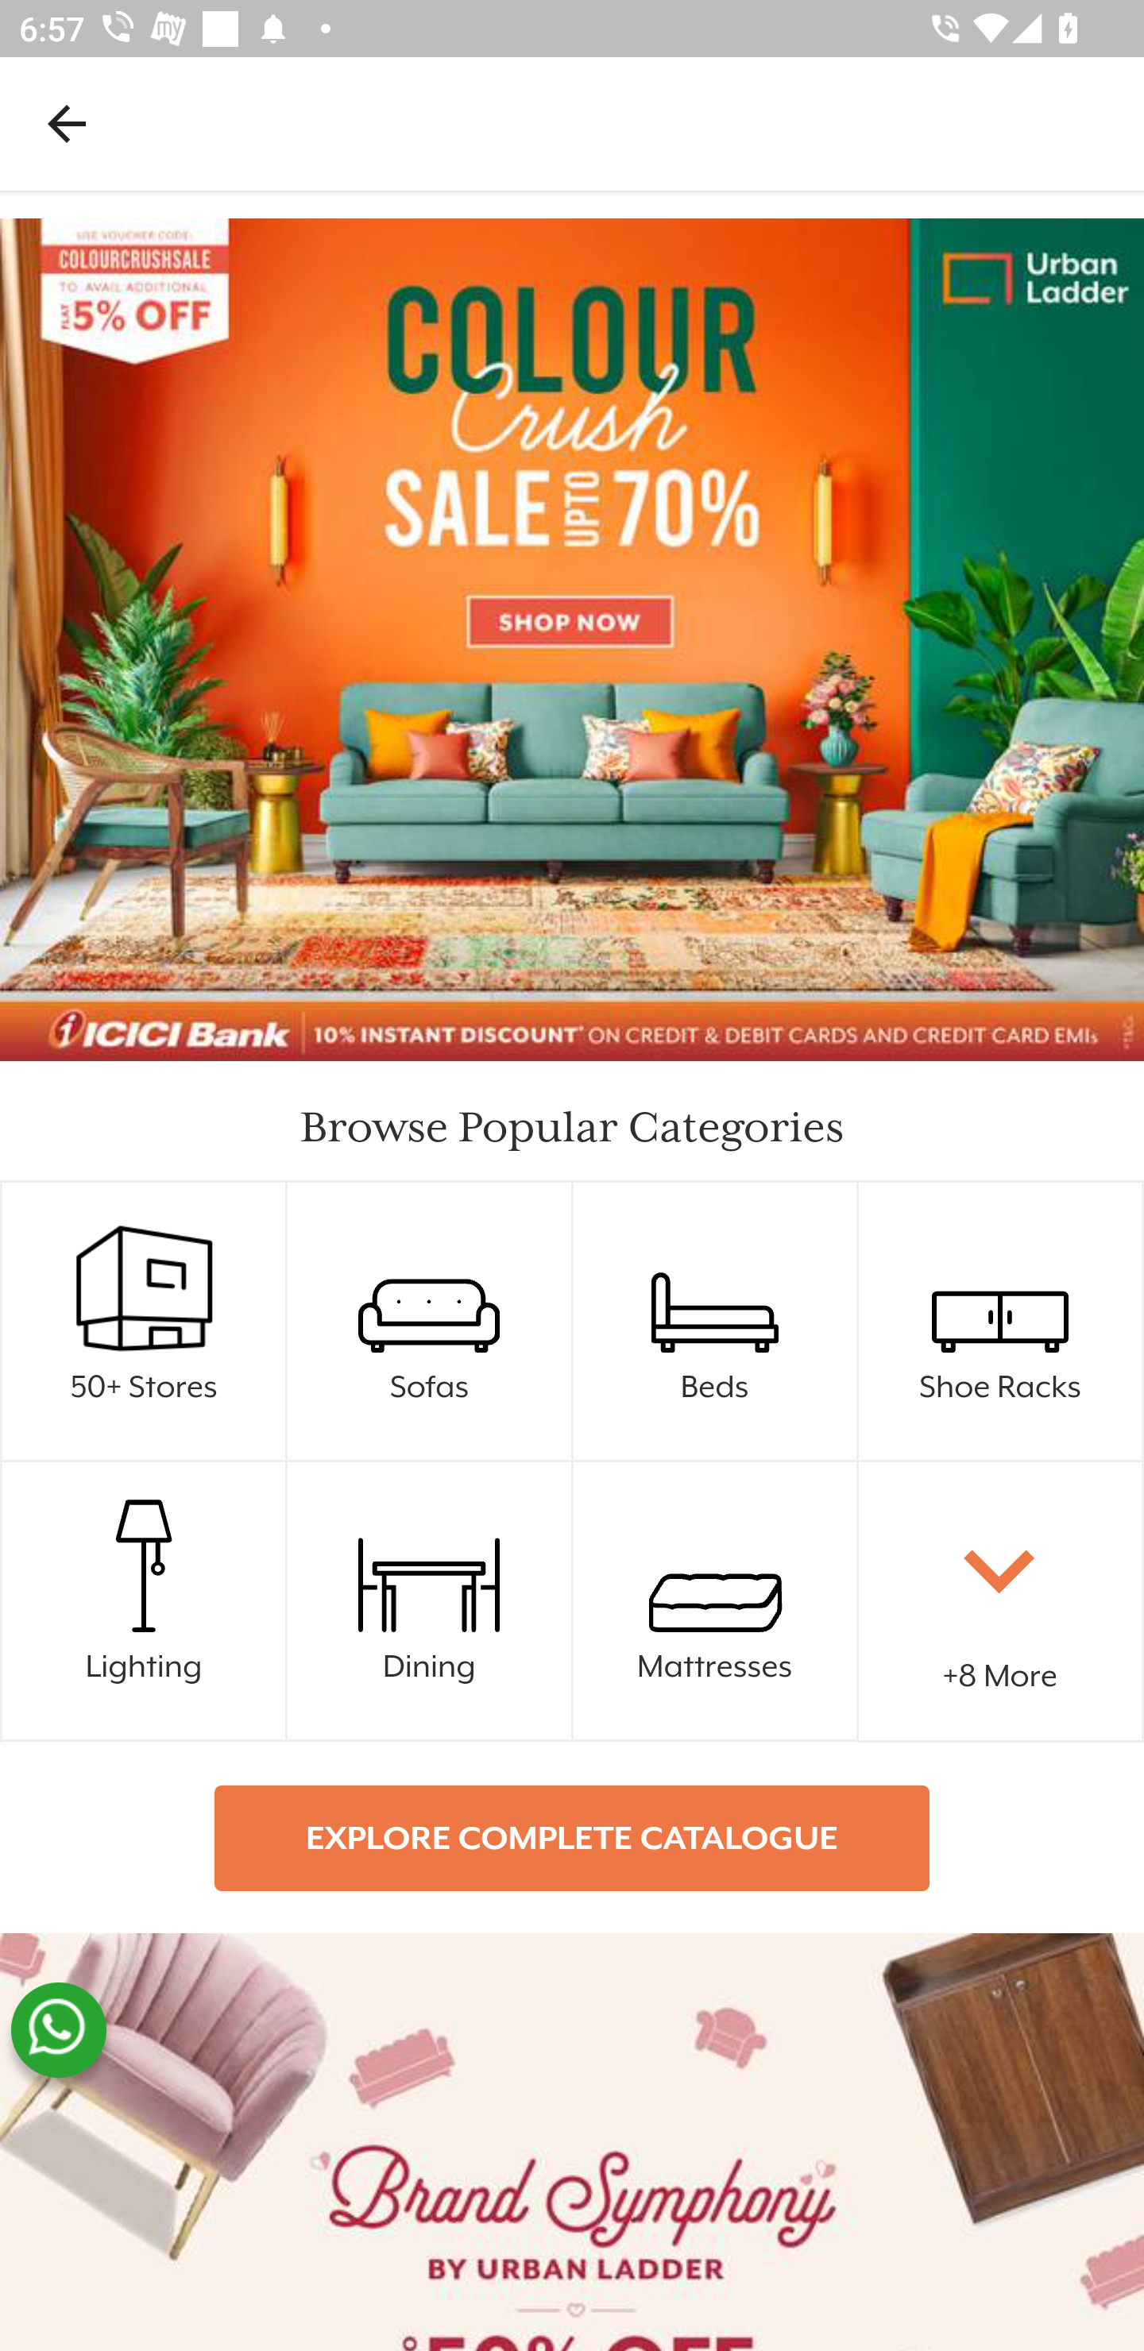 The height and width of the screenshot is (2351, 1144). Describe the element at coordinates (1001, 1602) in the screenshot. I see `+8 More` at that location.